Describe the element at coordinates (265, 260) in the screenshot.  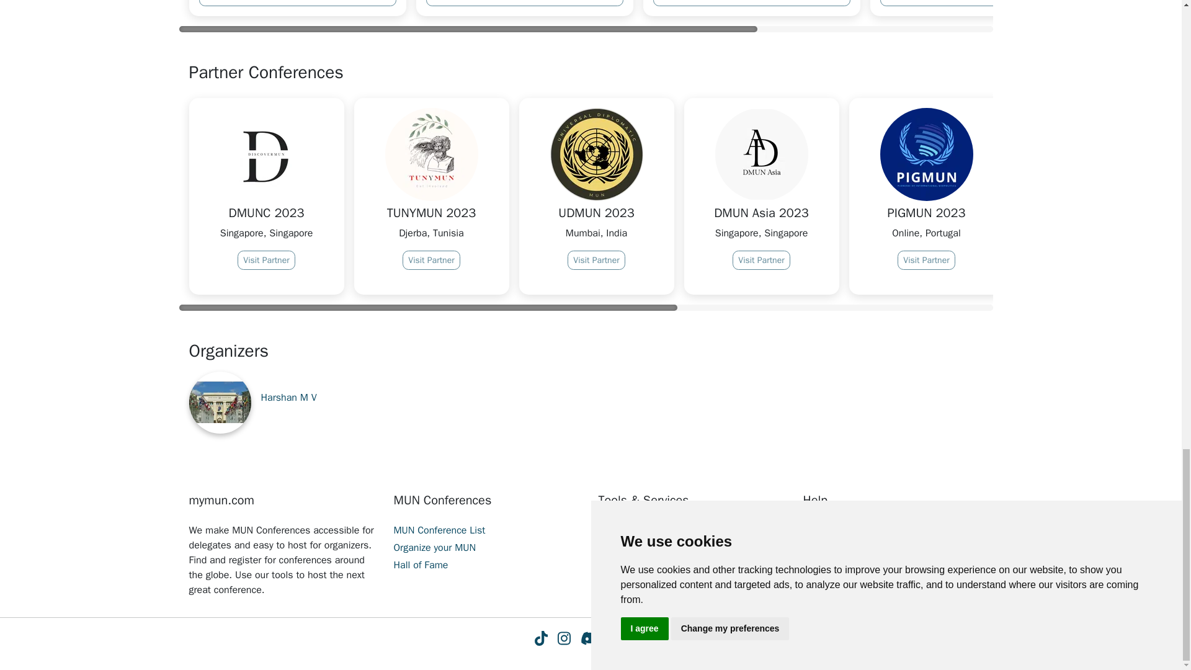
I see `Visit Partner` at that location.